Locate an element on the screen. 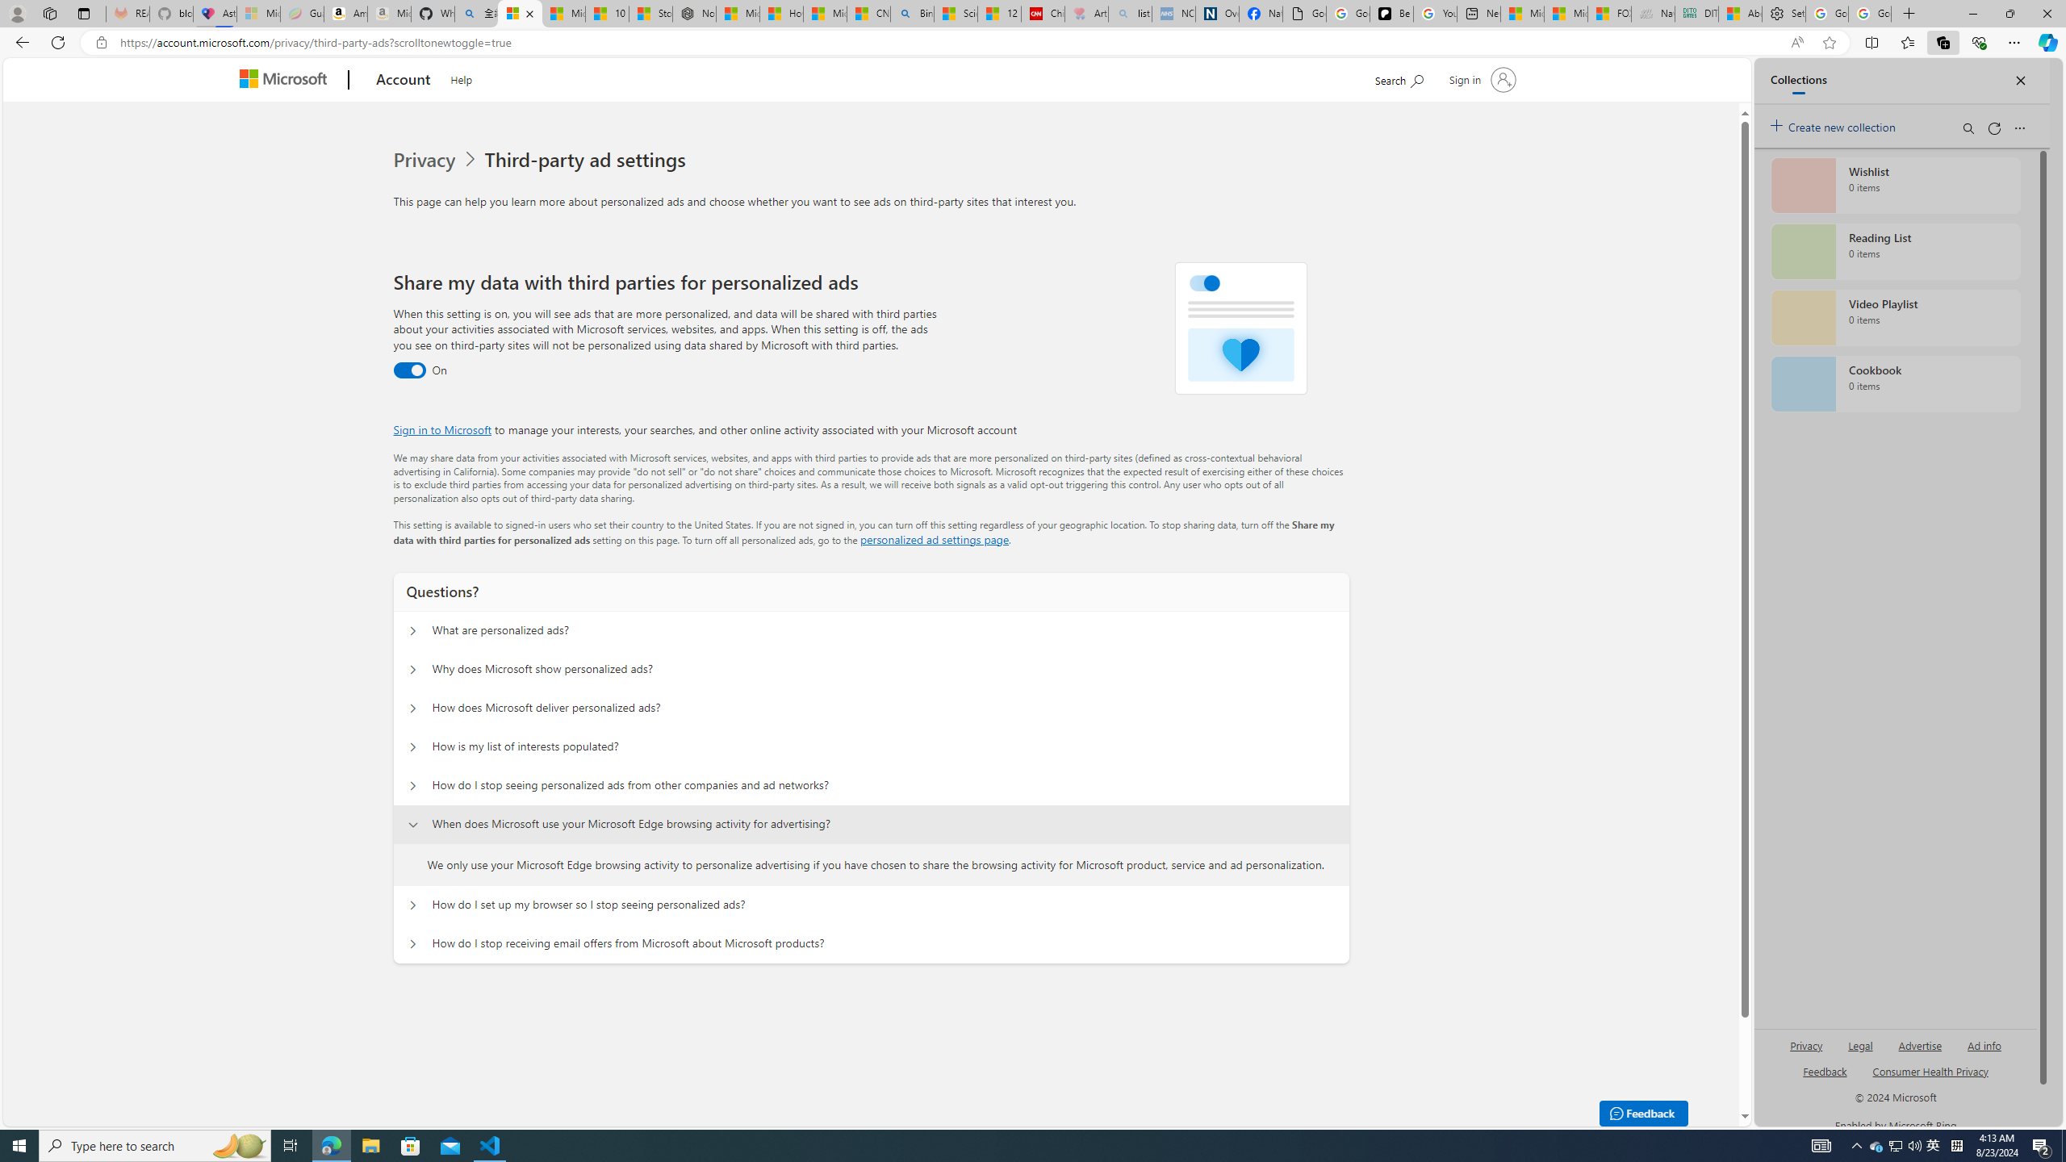 The height and width of the screenshot is (1162, 2066). Sign in to your account is located at coordinates (1480, 79).